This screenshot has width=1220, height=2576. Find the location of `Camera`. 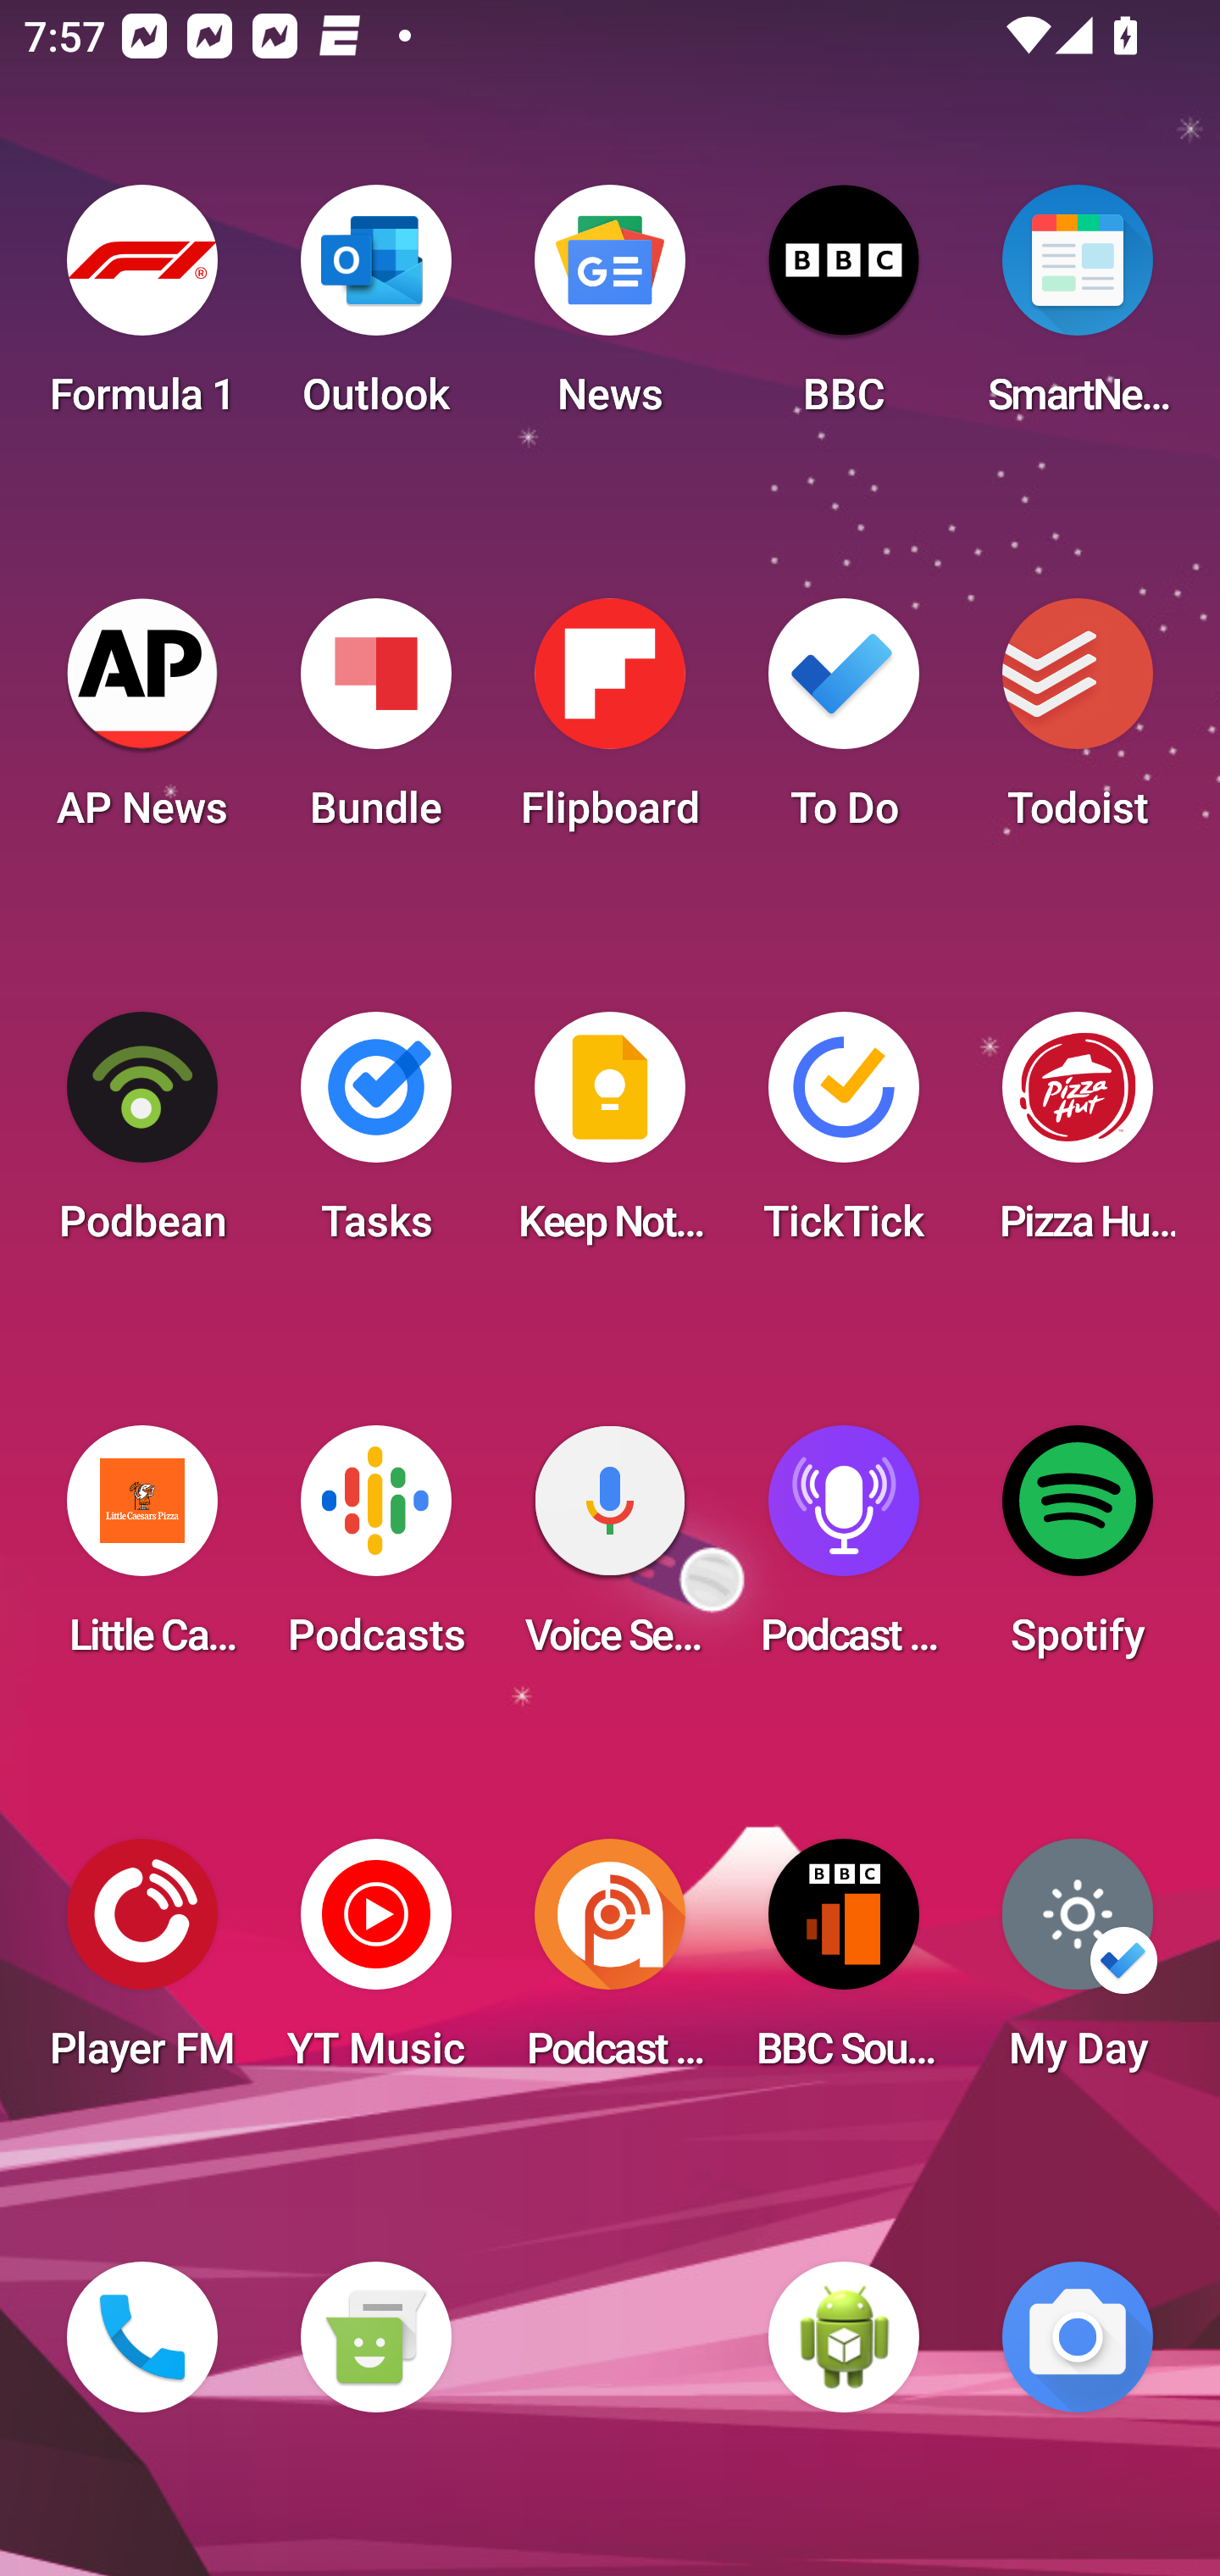

Camera is located at coordinates (1078, 2337).